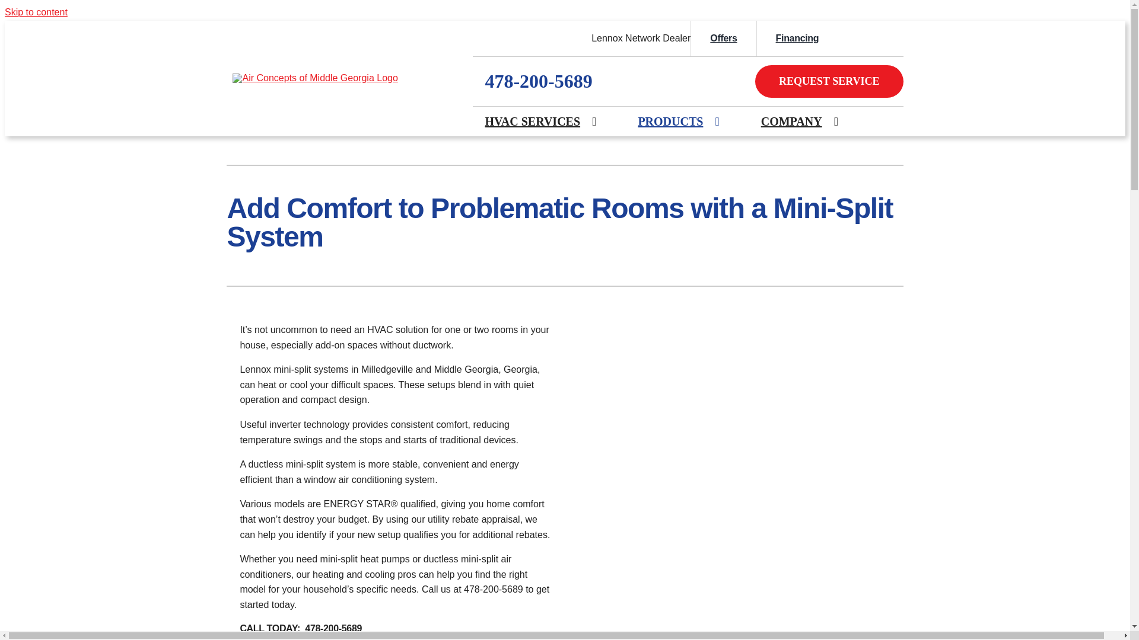 The height and width of the screenshot is (640, 1139). I want to click on HVAC SERVICES, so click(532, 121).